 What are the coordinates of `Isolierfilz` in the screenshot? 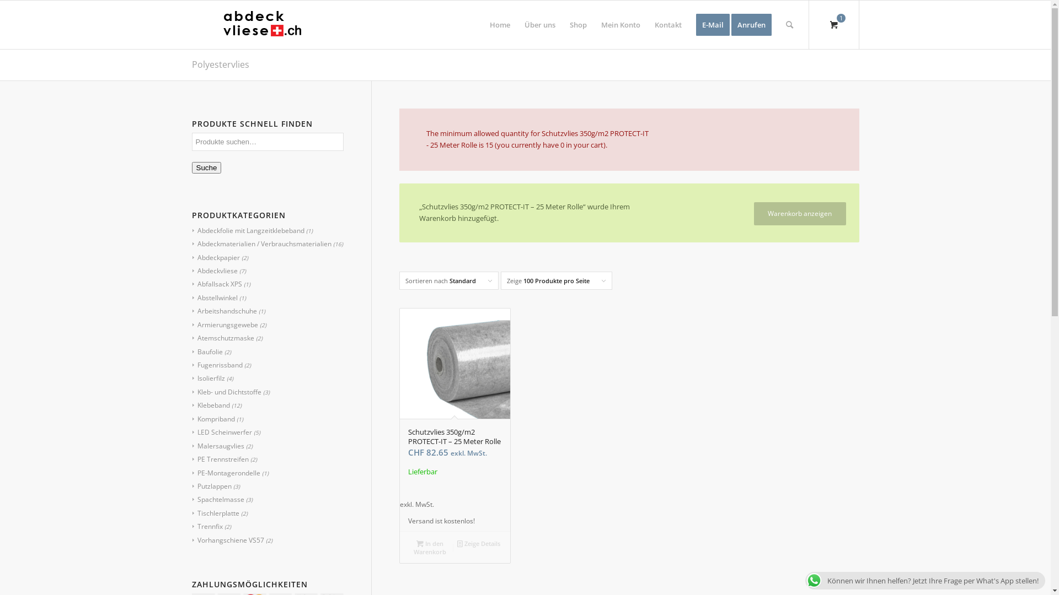 It's located at (208, 378).